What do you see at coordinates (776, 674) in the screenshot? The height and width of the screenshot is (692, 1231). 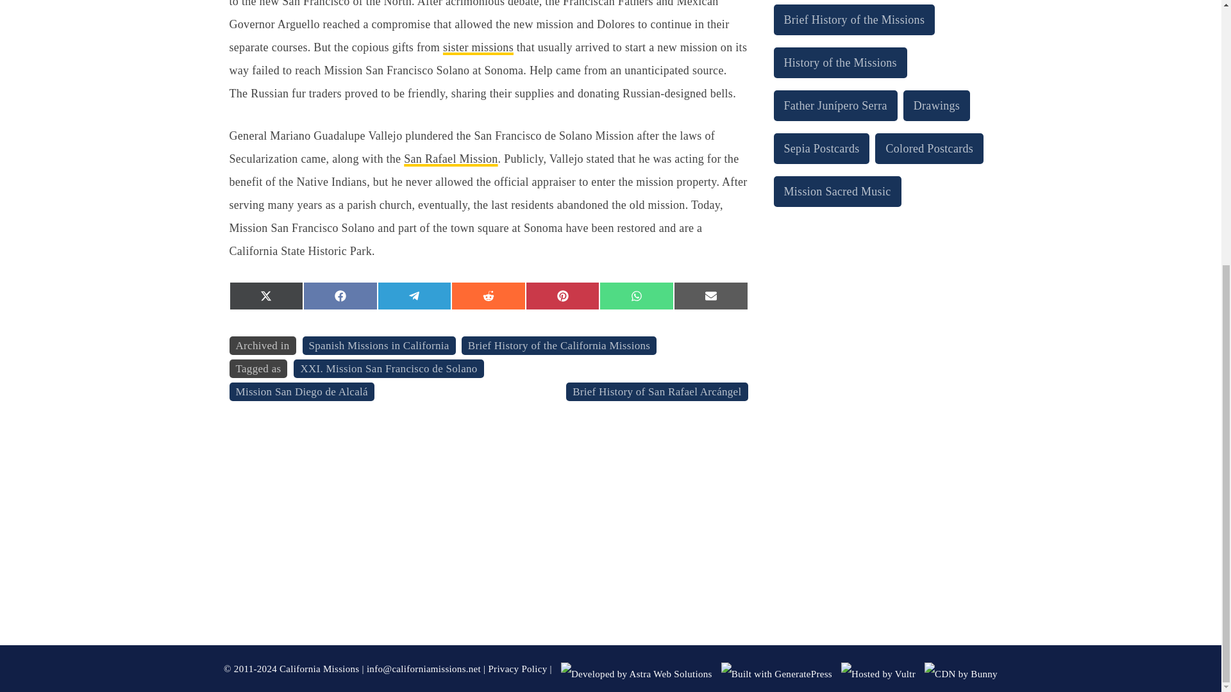 I see `Built with GeneratePress` at bounding box center [776, 674].